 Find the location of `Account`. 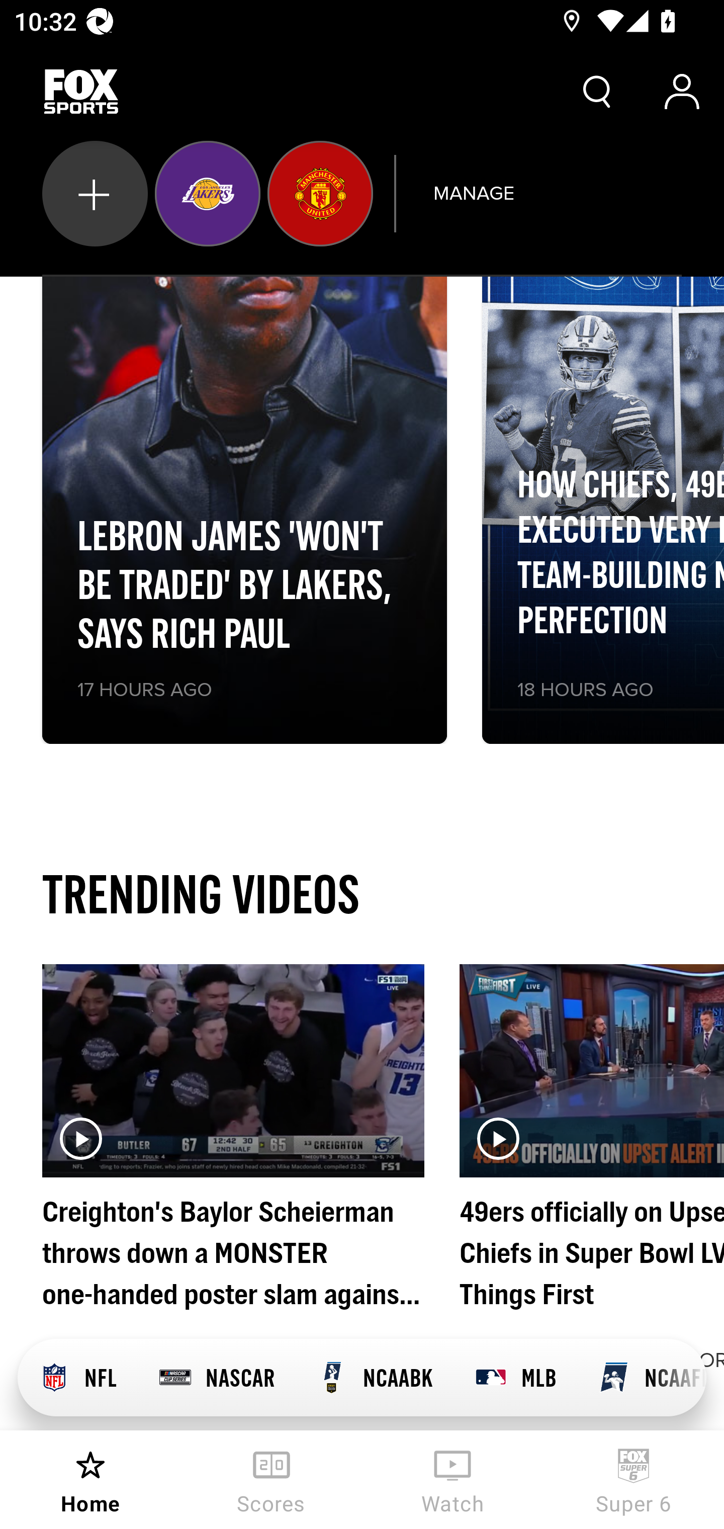

Account is located at coordinates (682, 92).